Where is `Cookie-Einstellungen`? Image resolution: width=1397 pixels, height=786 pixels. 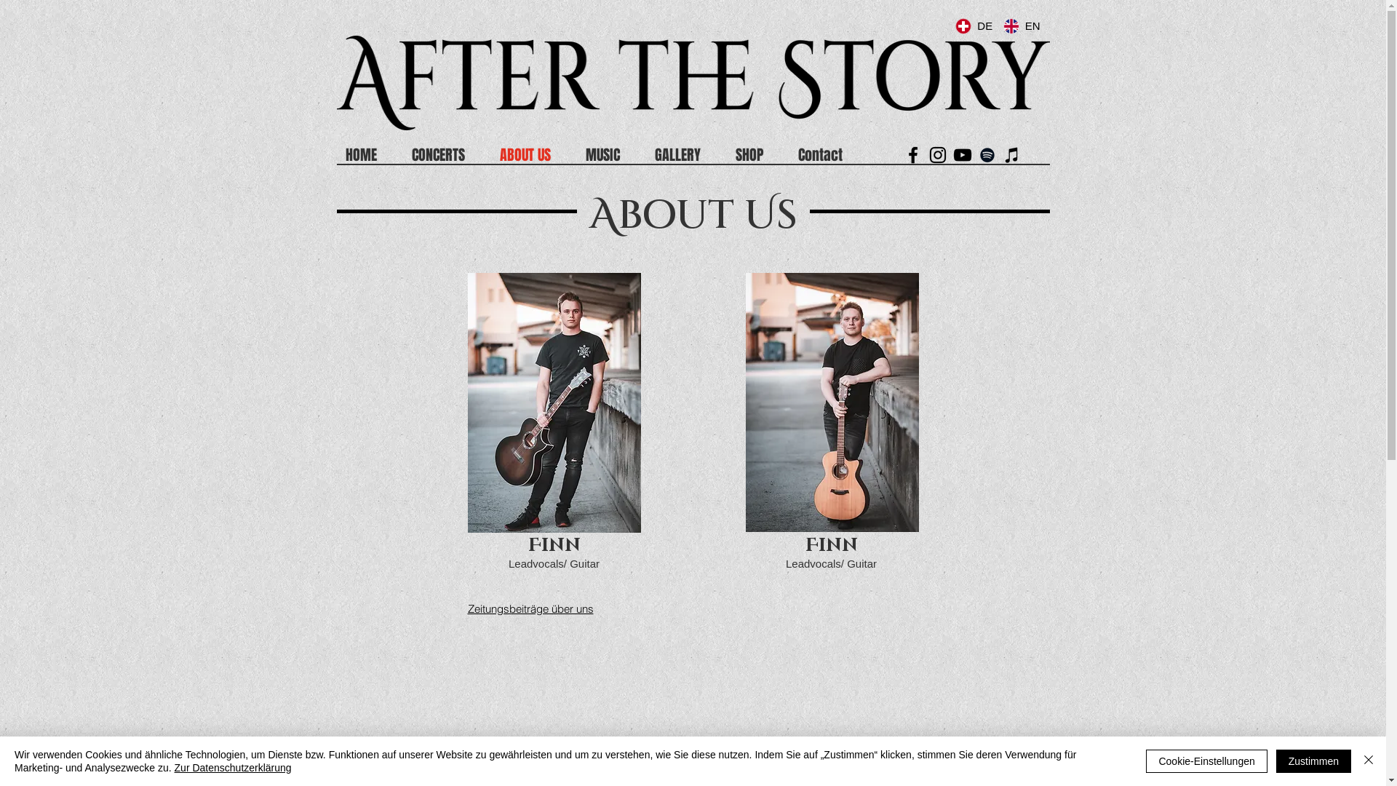
Cookie-Einstellungen is located at coordinates (1206, 761).